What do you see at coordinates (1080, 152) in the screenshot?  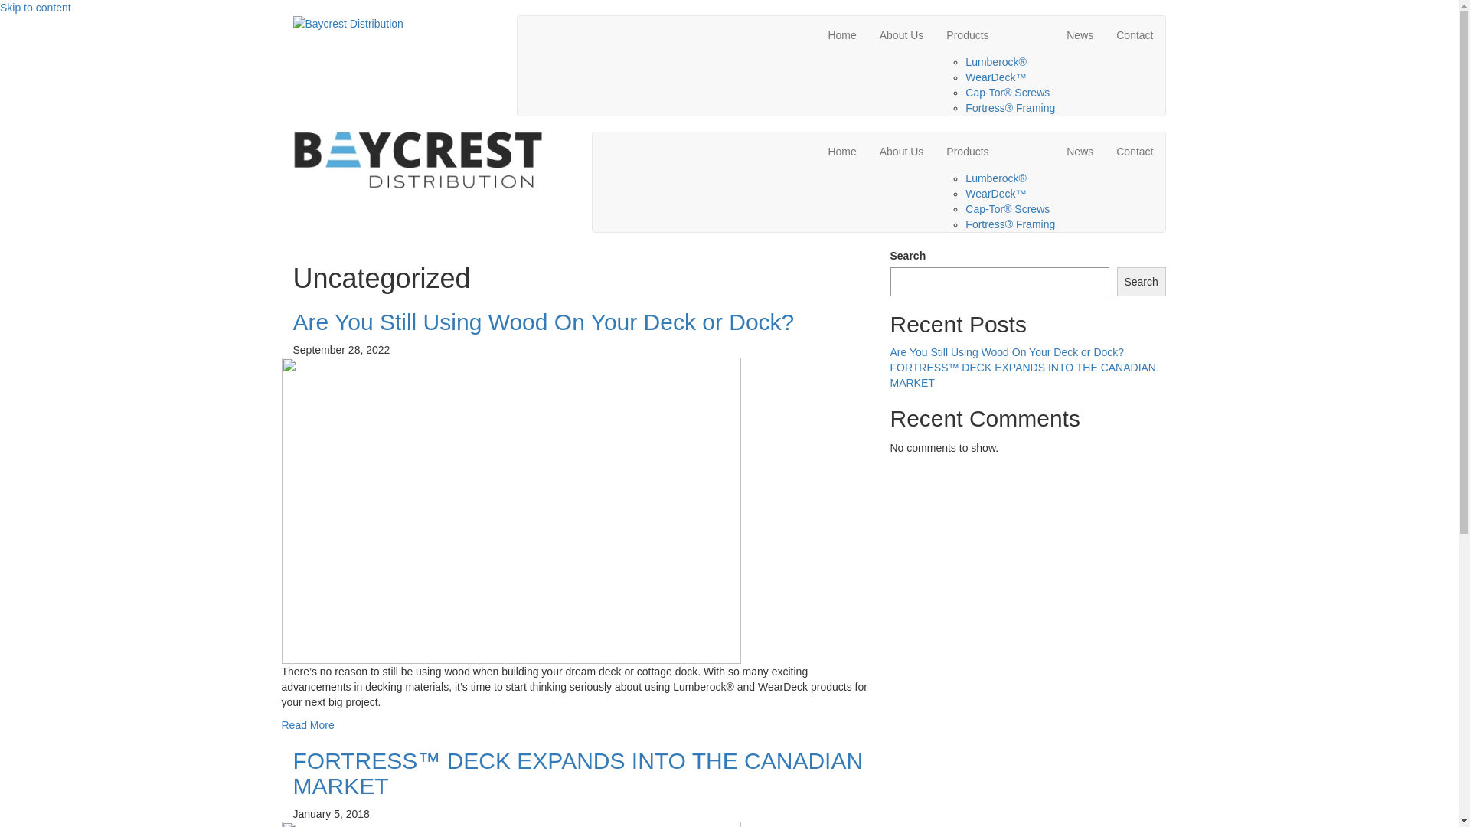 I see `News` at bounding box center [1080, 152].